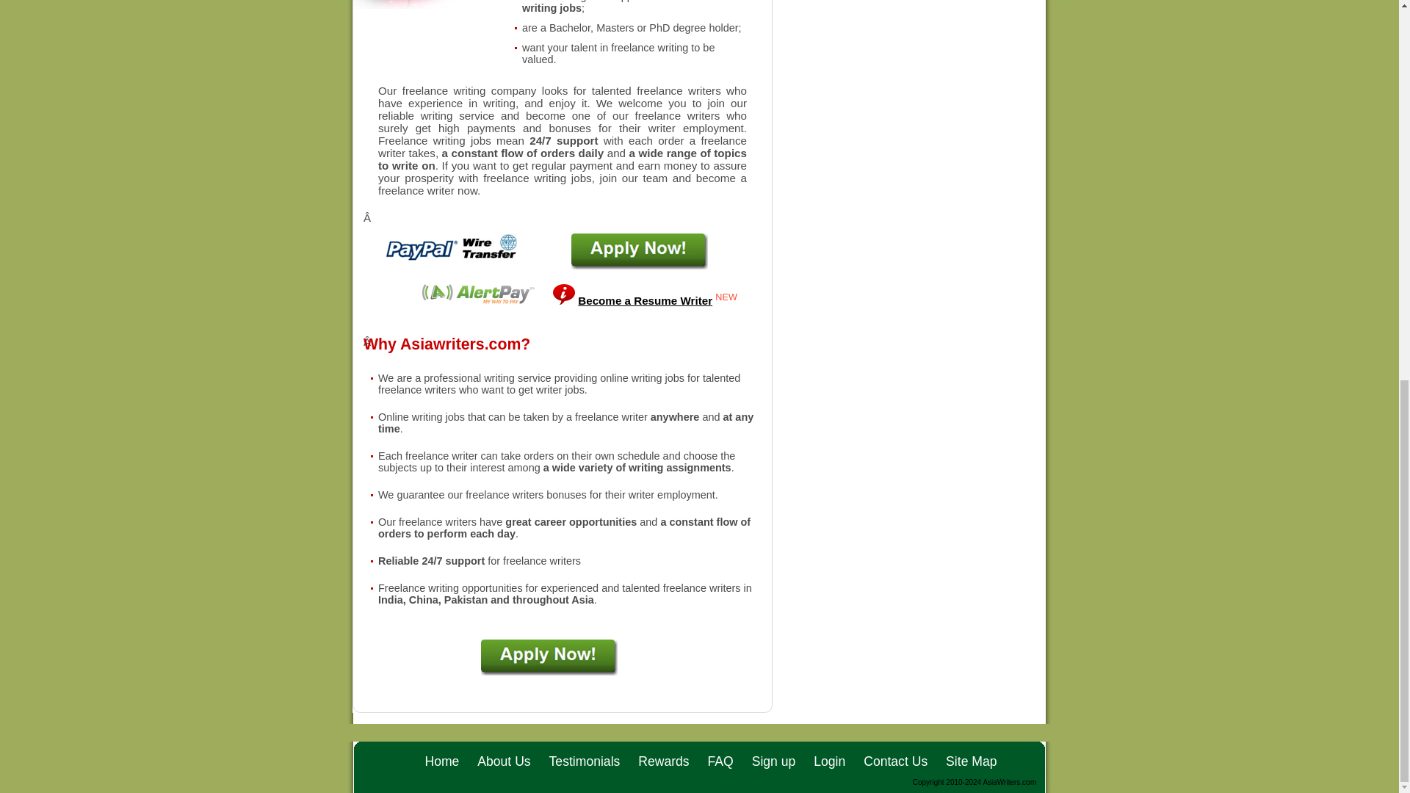  What do you see at coordinates (585, 761) in the screenshot?
I see `Testimonials` at bounding box center [585, 761].